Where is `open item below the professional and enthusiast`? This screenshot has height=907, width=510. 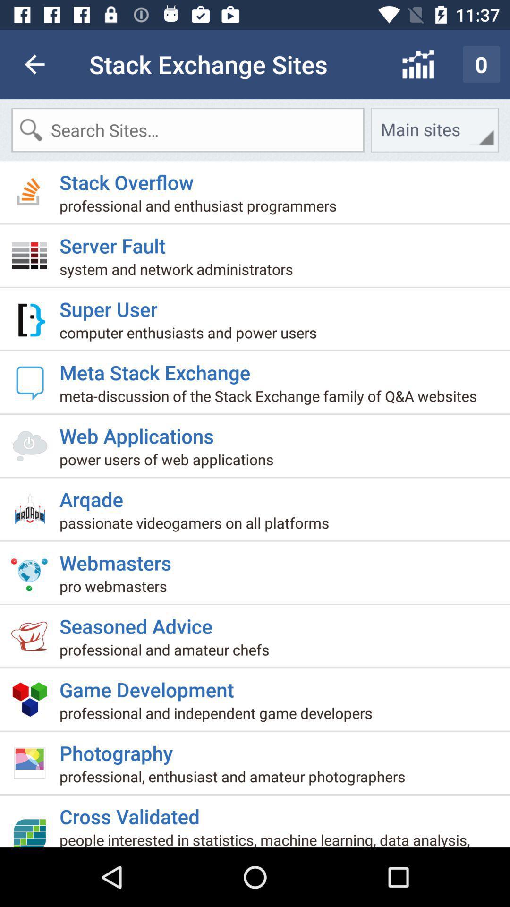
open item below the professional and enthusiast is located at coordinates (116, 242).